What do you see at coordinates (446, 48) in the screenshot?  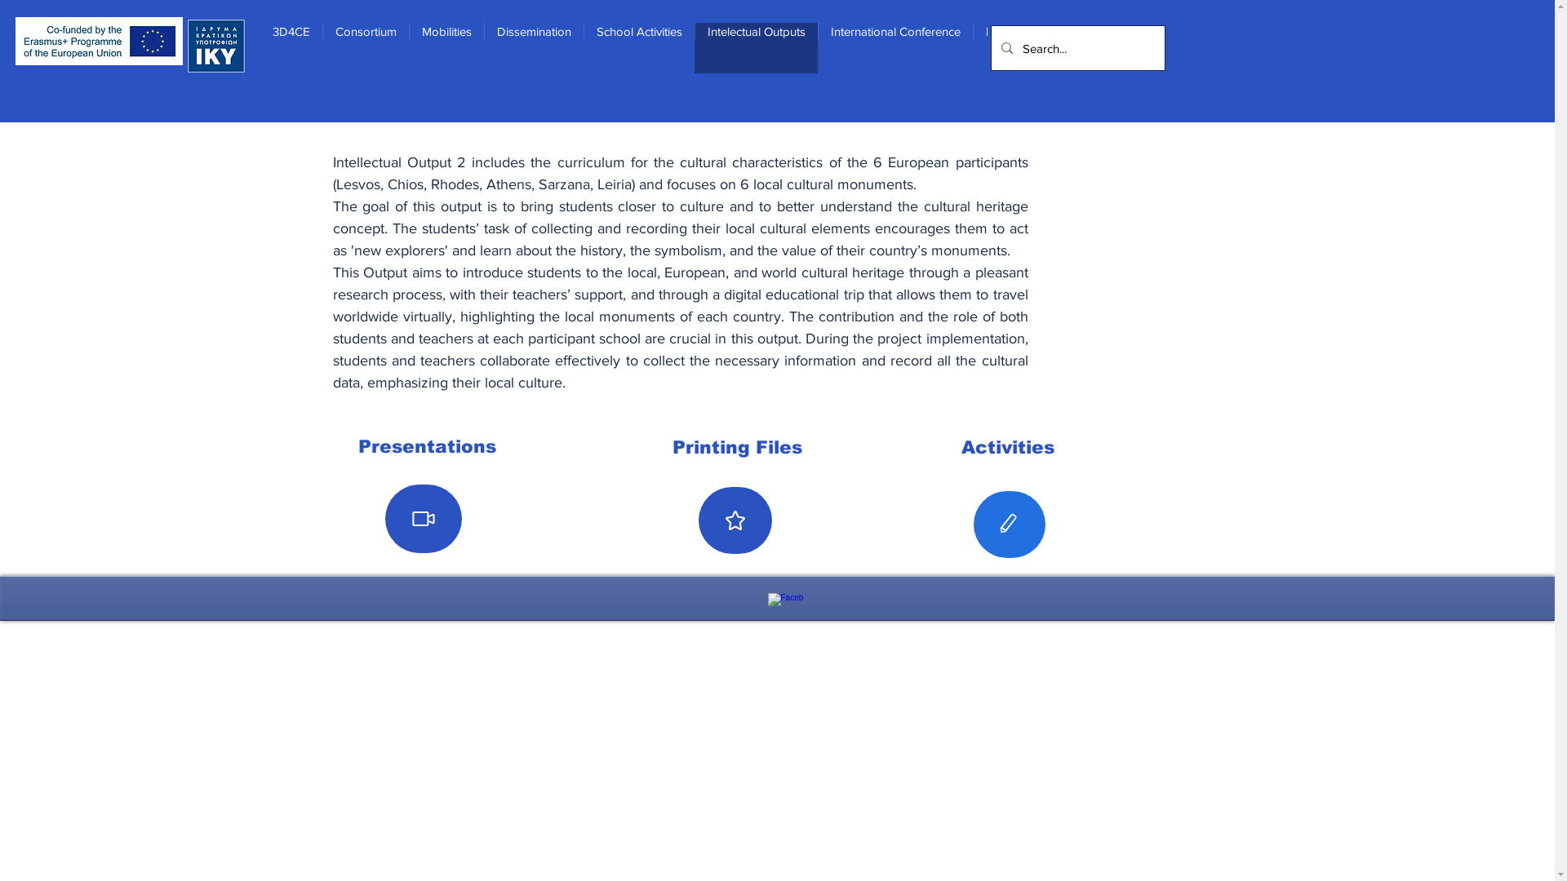 I see `Mobilities` at bounding box center [446, 48].